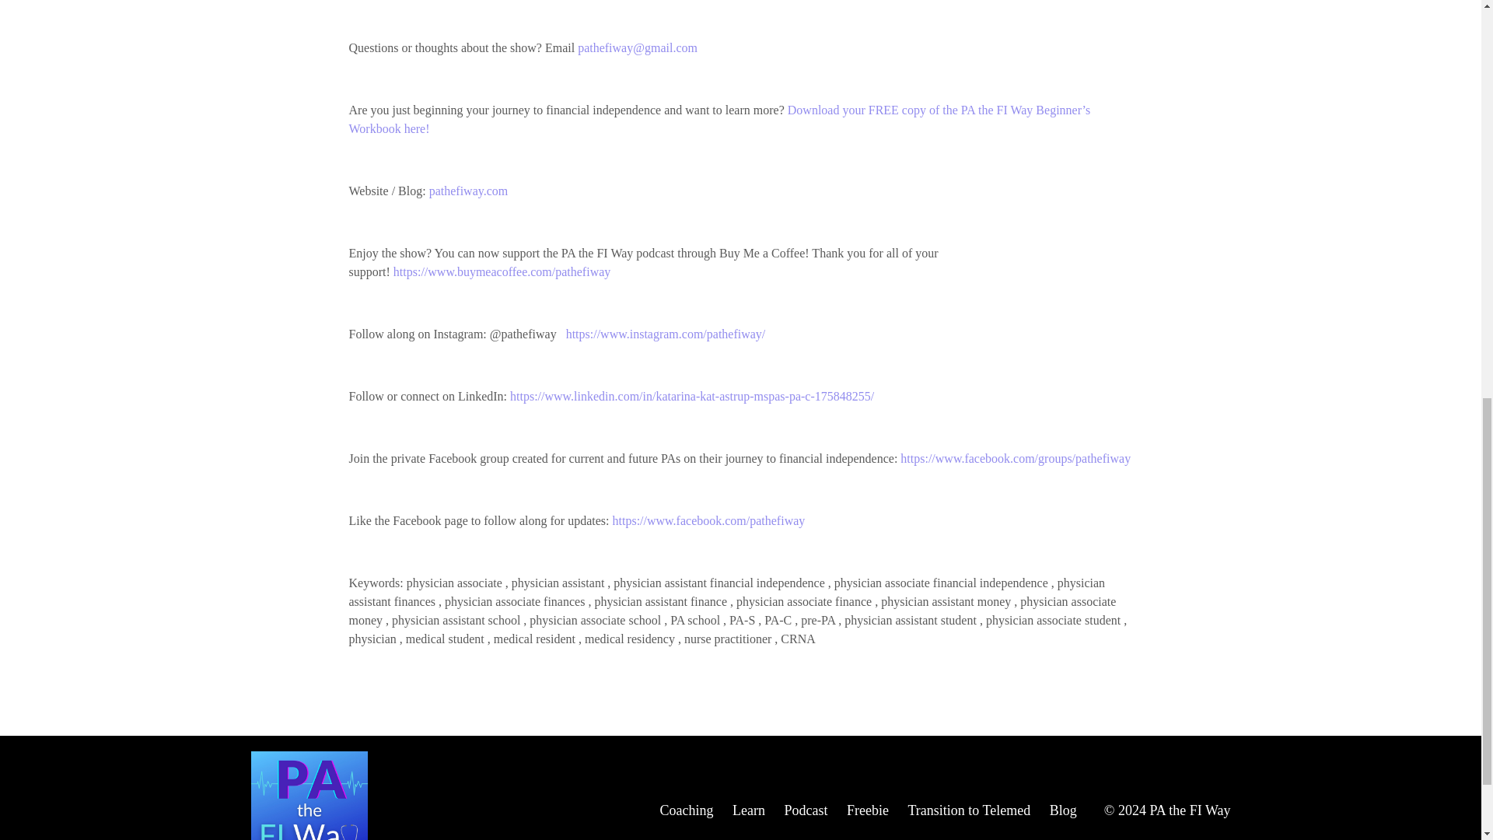  What do you see at coordinates (686, 810) in the screenshot?
I see `Coaching` at bounding box center [686, 810].